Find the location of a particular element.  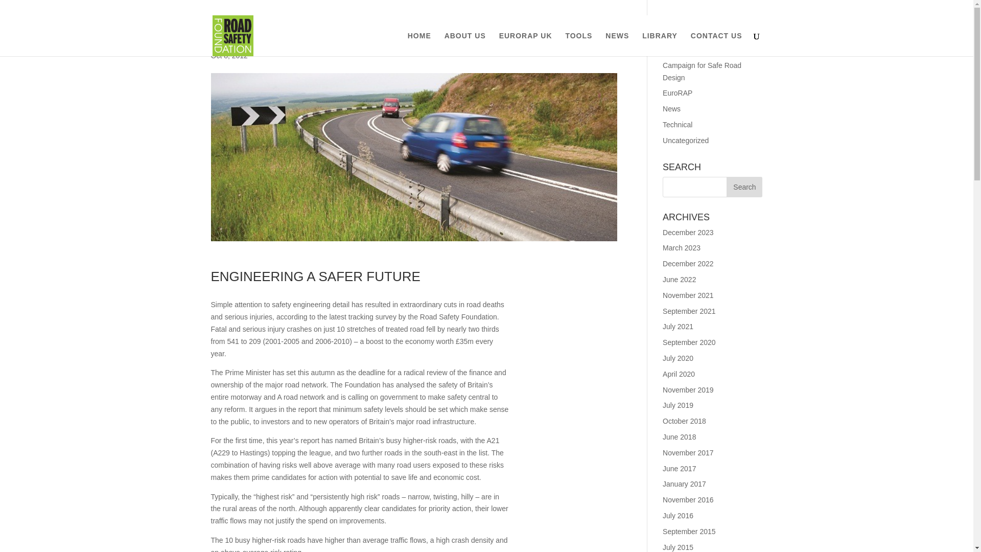

Campaign for Safe Road Design is located at coordinates (702, 71).